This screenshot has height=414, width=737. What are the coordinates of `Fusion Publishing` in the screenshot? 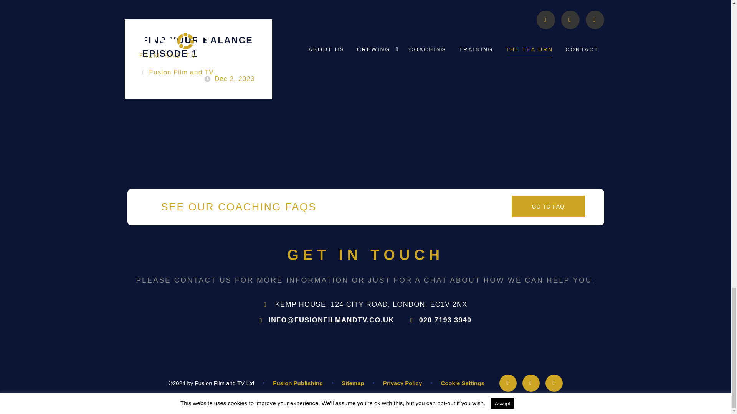 It's located at (531, 383).